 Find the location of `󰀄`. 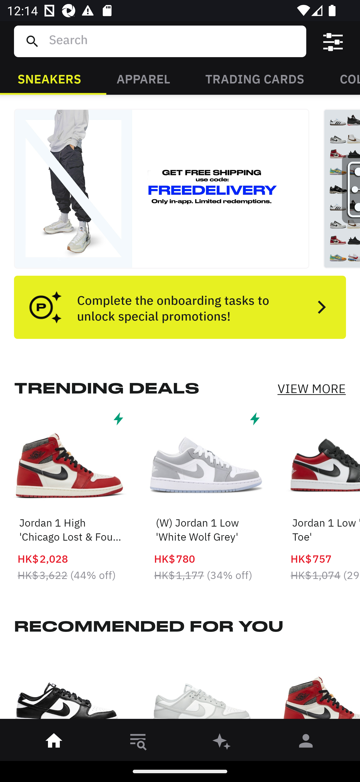

󰀄 is located at coordinates (306, 742).